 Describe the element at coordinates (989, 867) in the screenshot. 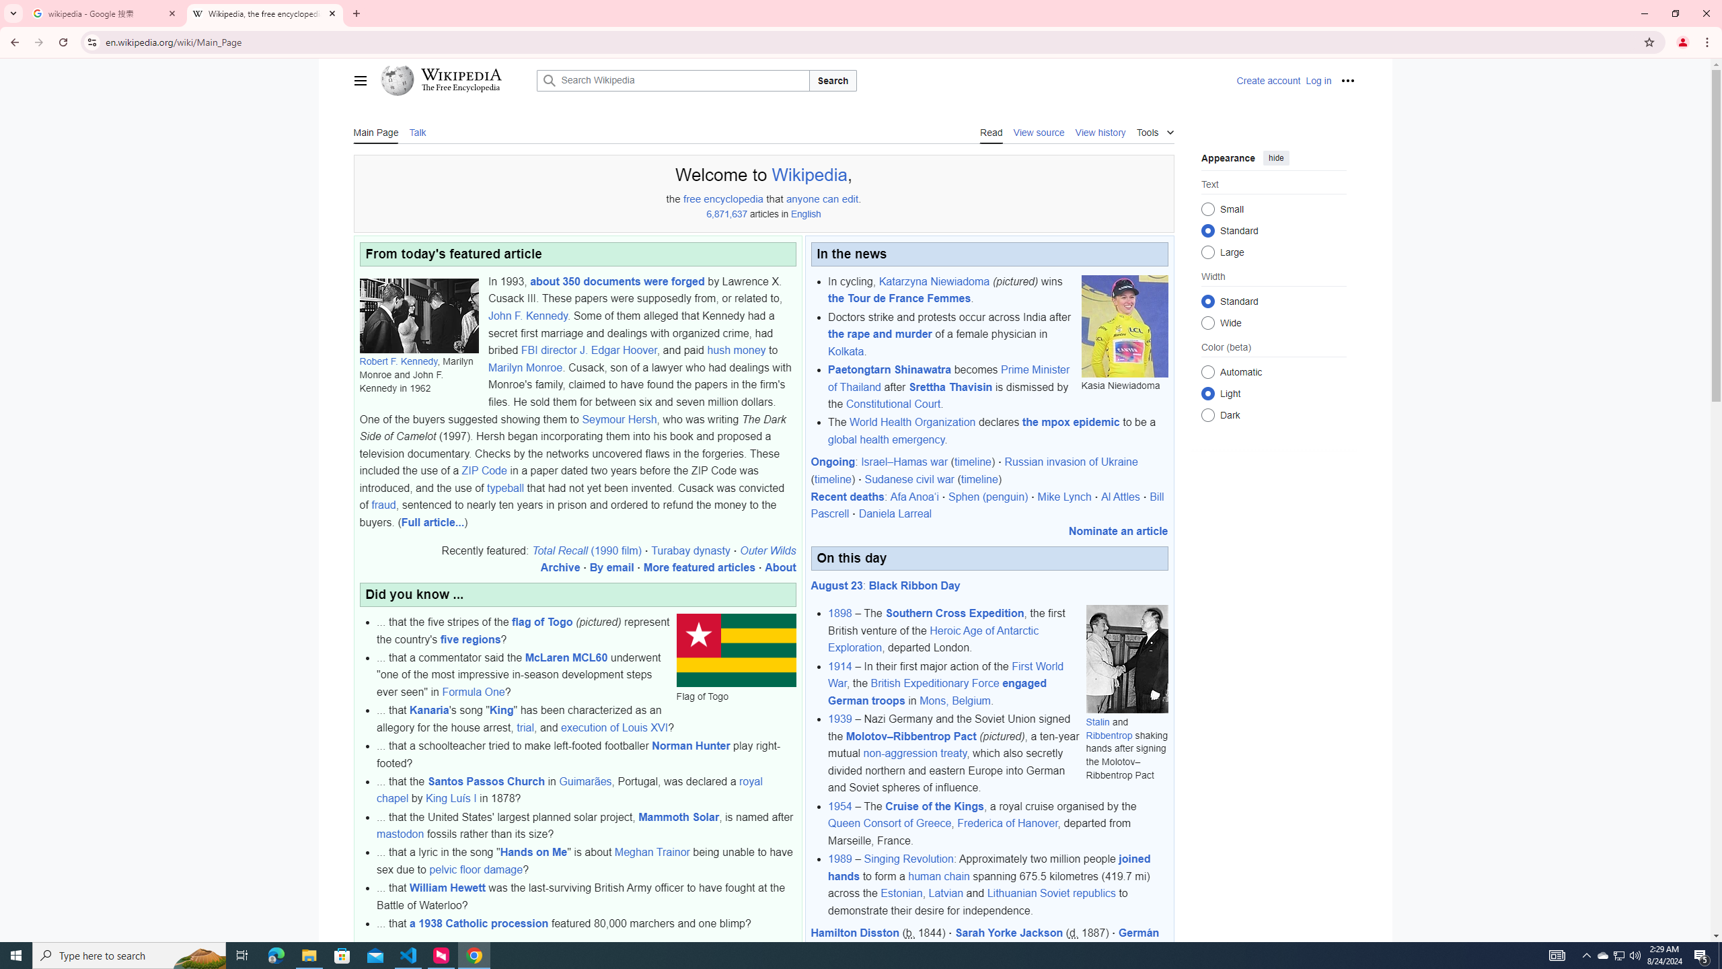

I see `joined hands` at that location.